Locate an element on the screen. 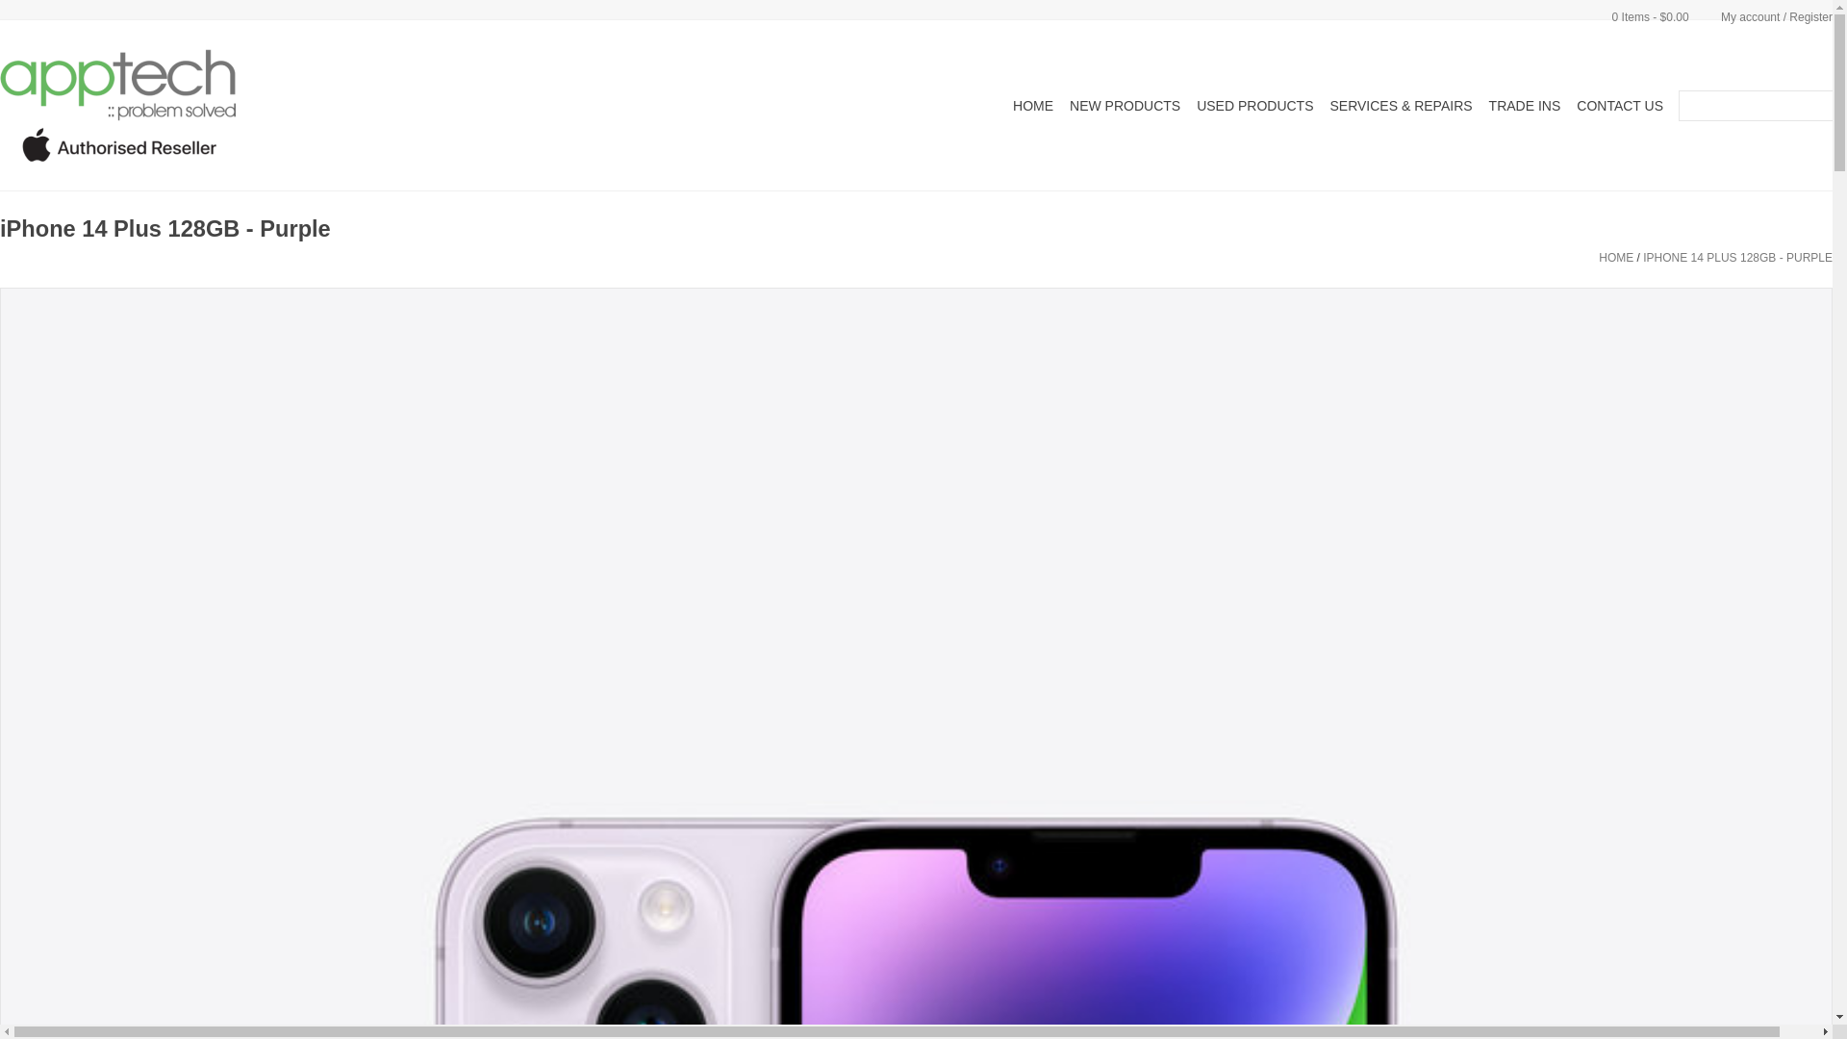  HOME is located at coordinates (1033, 106).